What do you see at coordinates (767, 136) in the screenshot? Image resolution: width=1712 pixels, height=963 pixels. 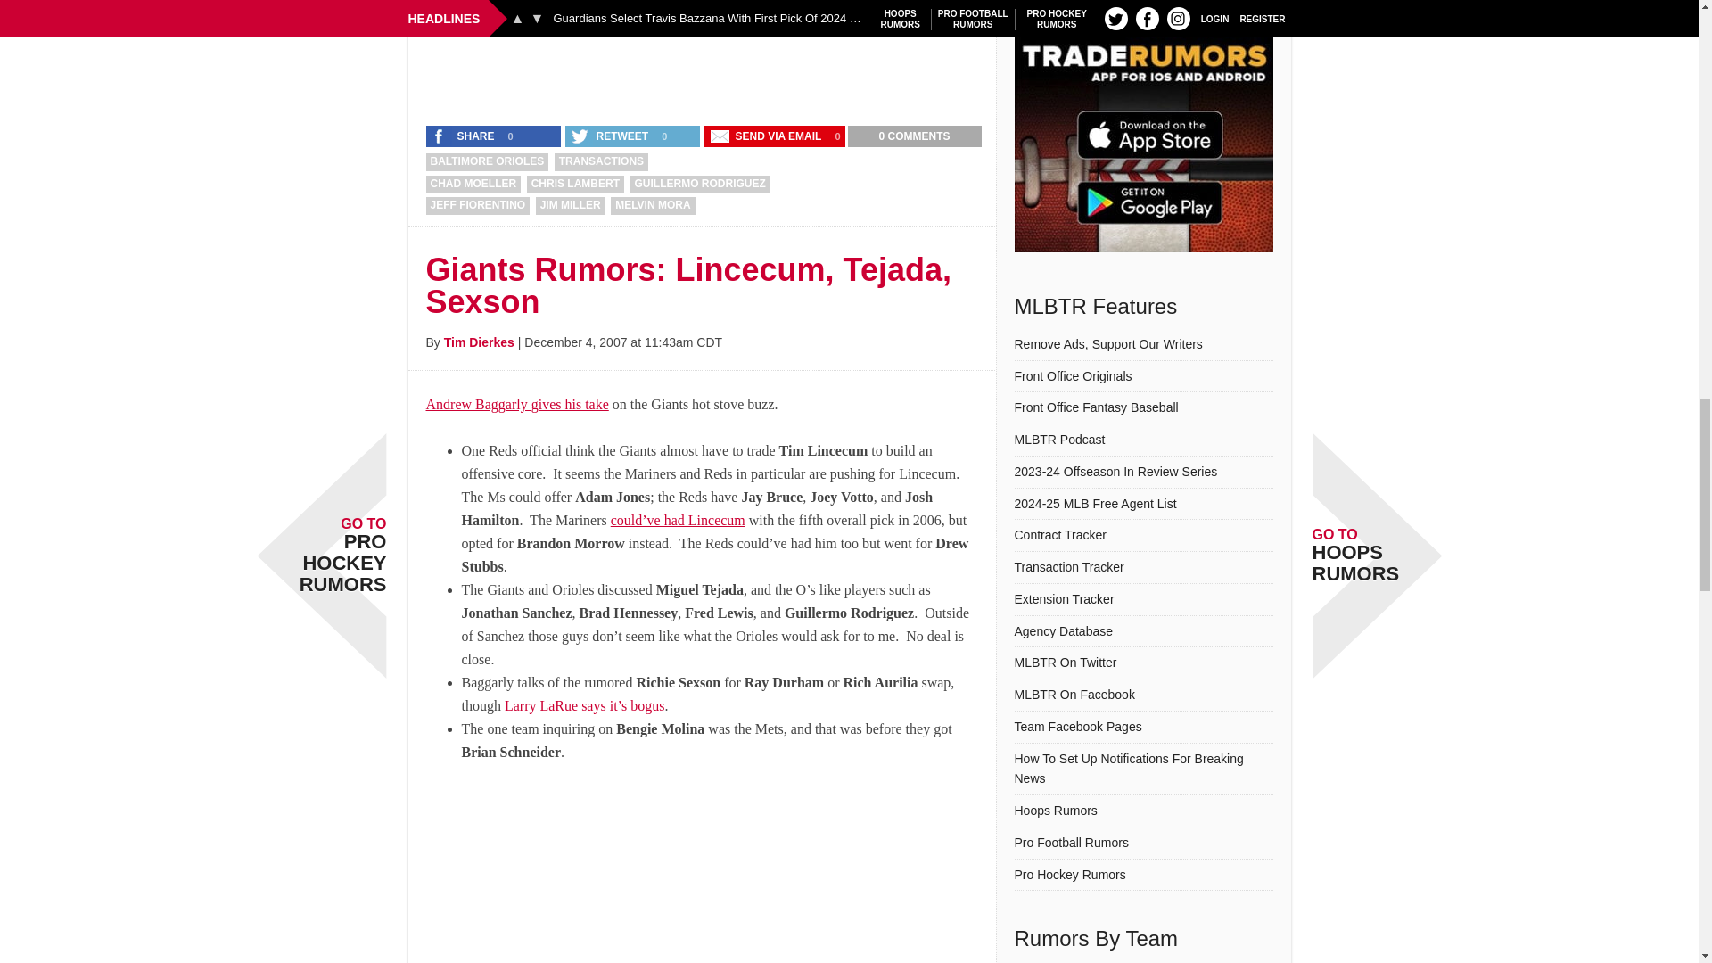 I see `Send Orioles Roundup: Mora, Moeller, Datz with an email` at bounding box center [767, 136].